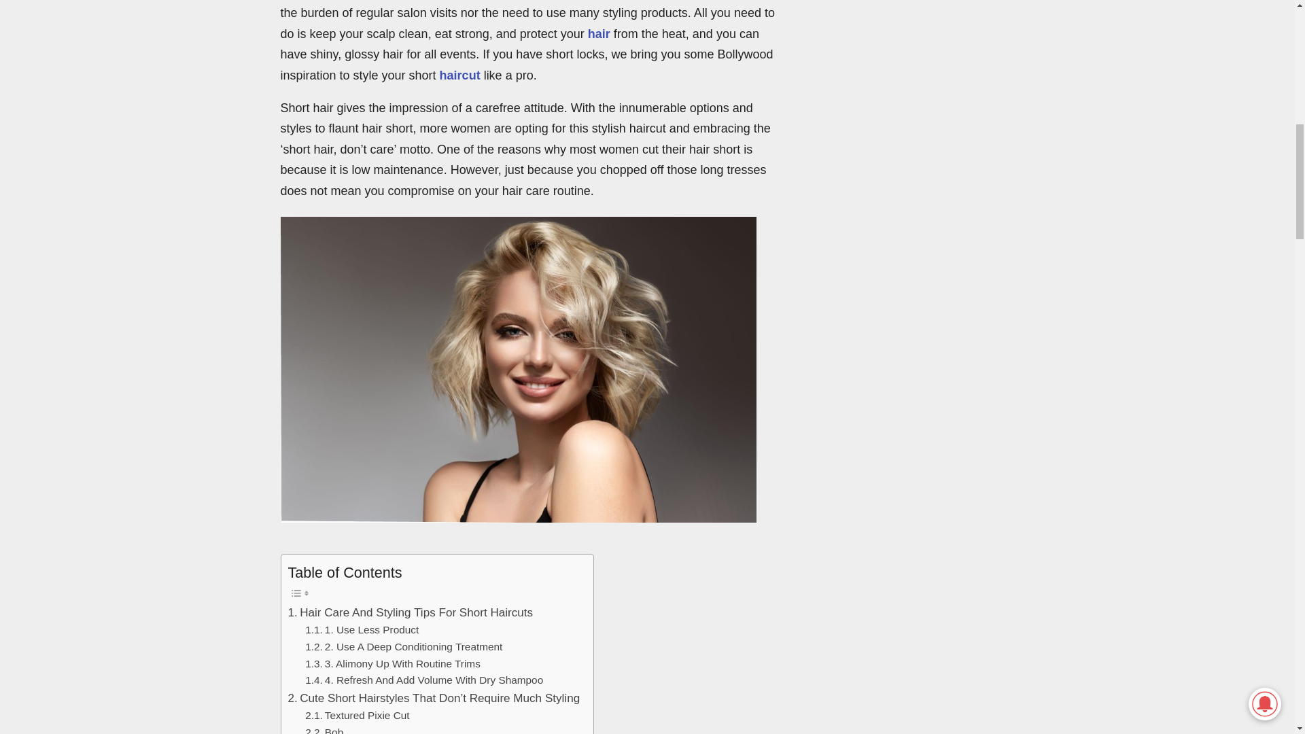  I want to click on haircut, so click(459, 75).